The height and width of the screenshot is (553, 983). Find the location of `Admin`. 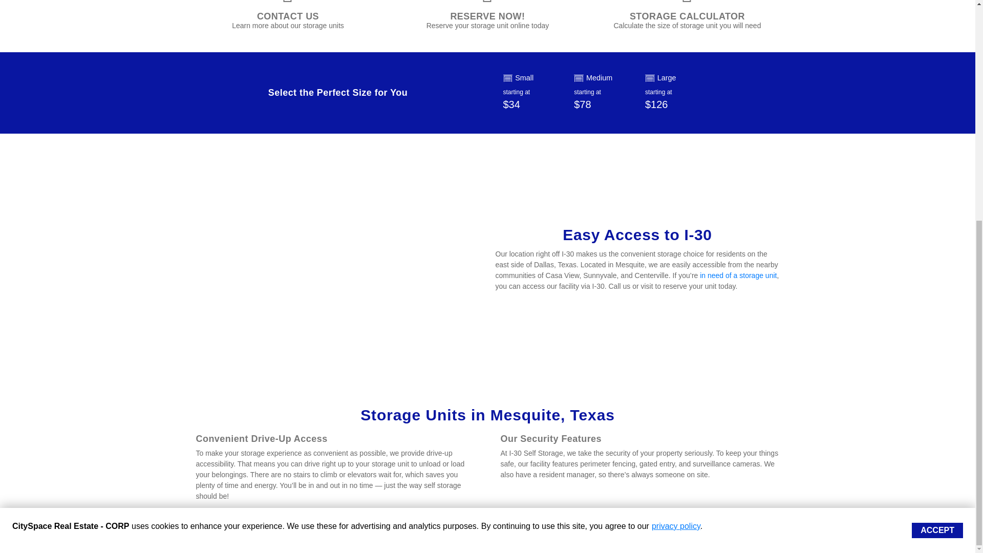

Admin is located at coordinates (768, 538).